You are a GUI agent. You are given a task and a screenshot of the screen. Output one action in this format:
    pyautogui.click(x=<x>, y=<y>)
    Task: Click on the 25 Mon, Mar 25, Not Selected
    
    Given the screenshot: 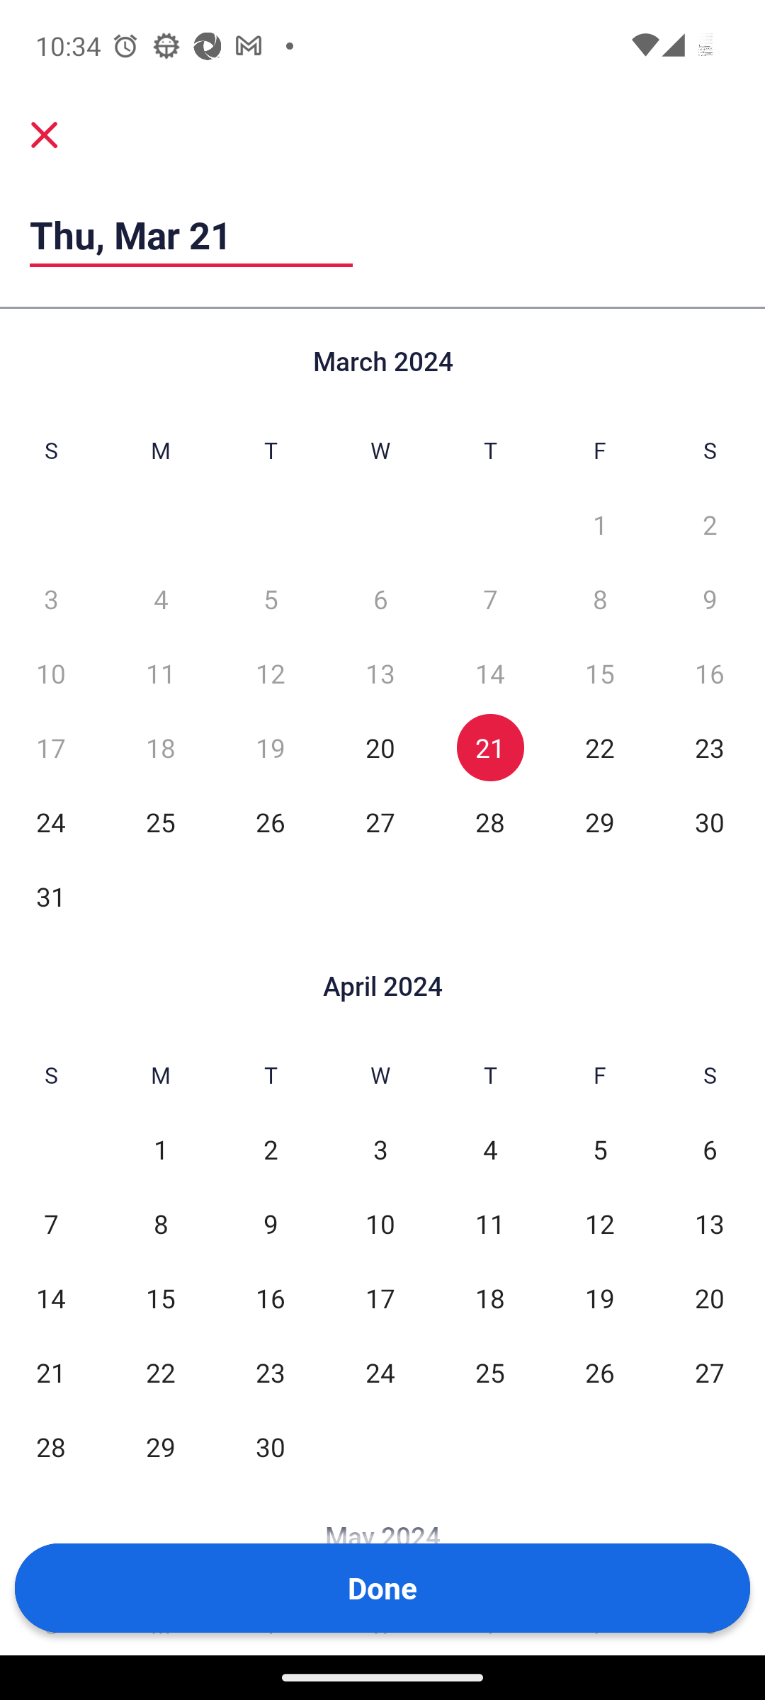 What is the action you would take?
    pyautogui.click(x=160, y=822)
    